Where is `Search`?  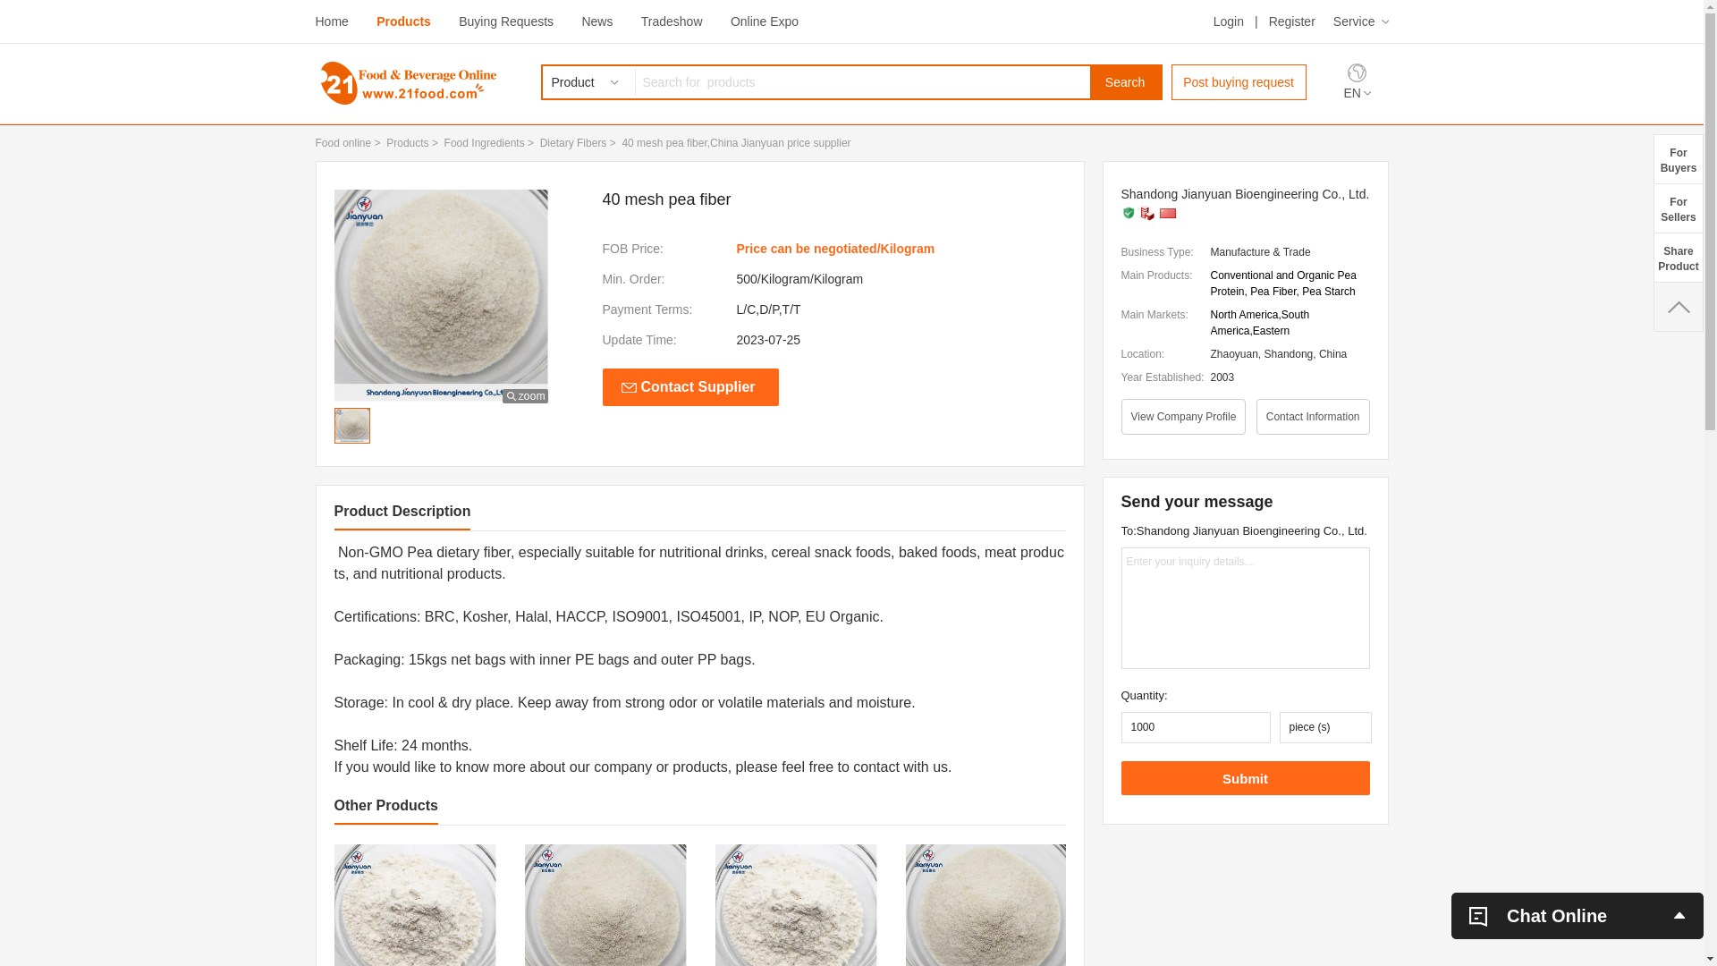
Search is located at coordinates (1125, 82).